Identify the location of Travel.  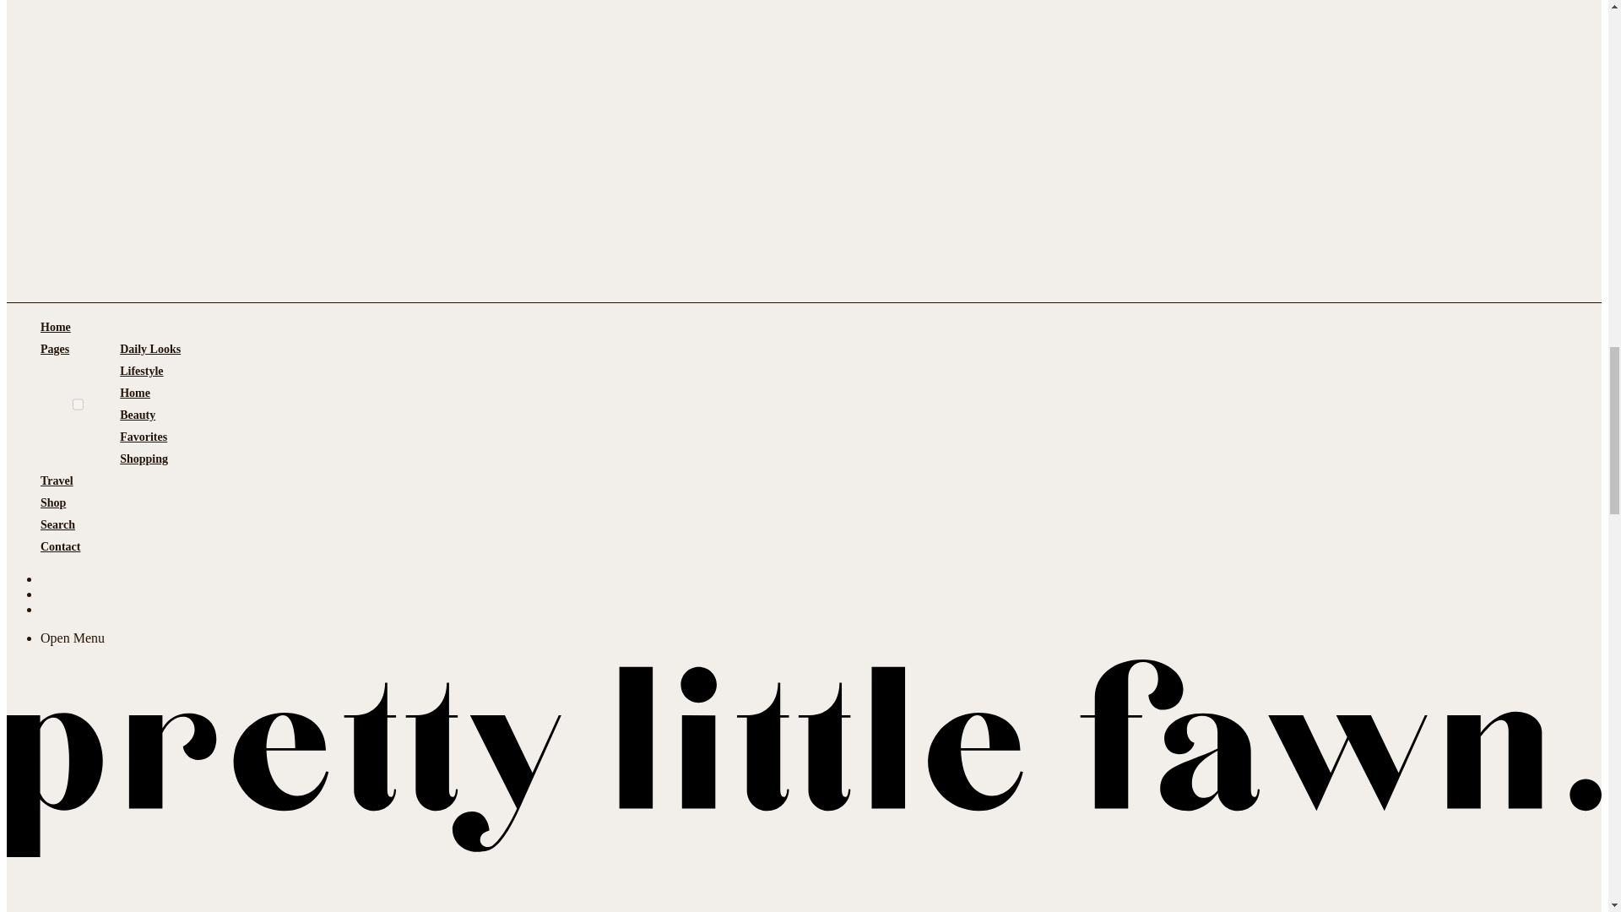
(57, 481).